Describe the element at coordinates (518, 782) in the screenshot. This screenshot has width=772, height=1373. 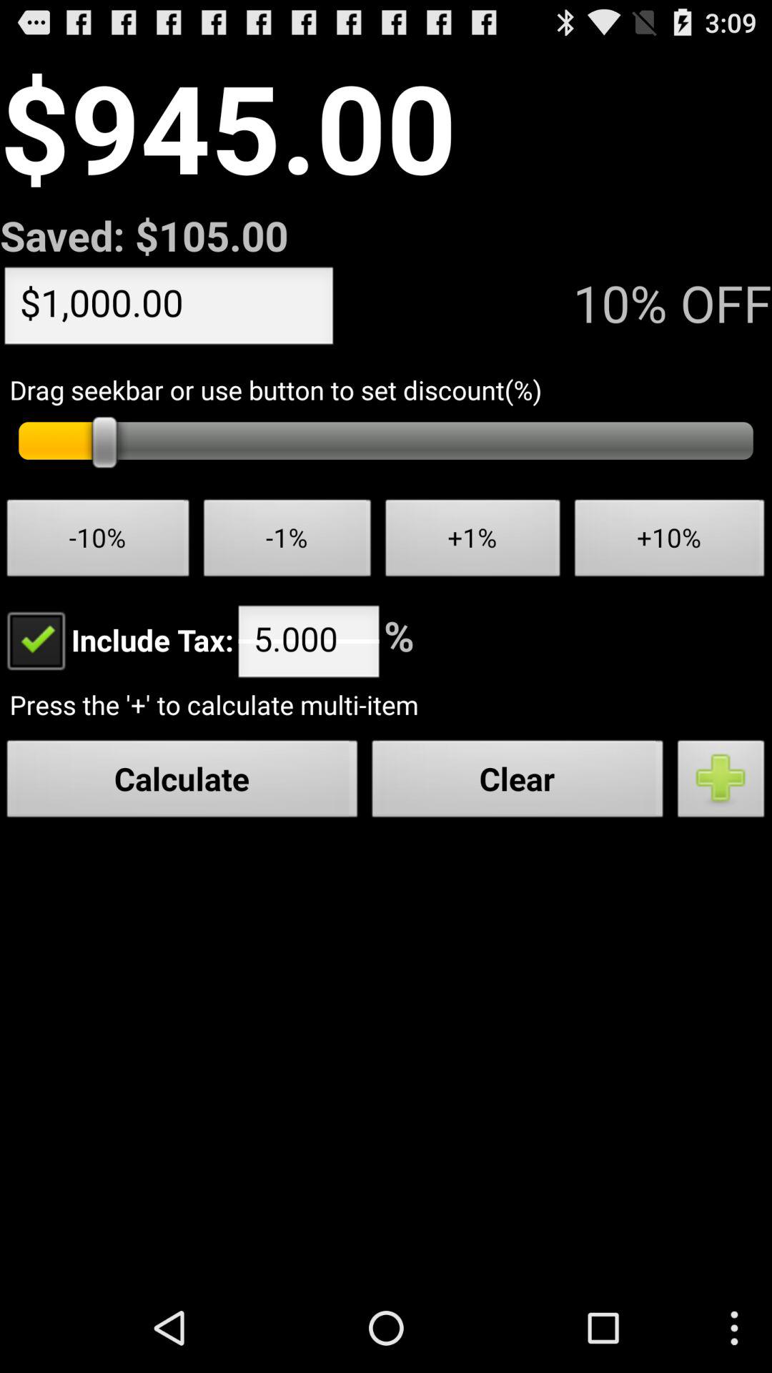
I see `launch the button to the right of calculate item` at that location.